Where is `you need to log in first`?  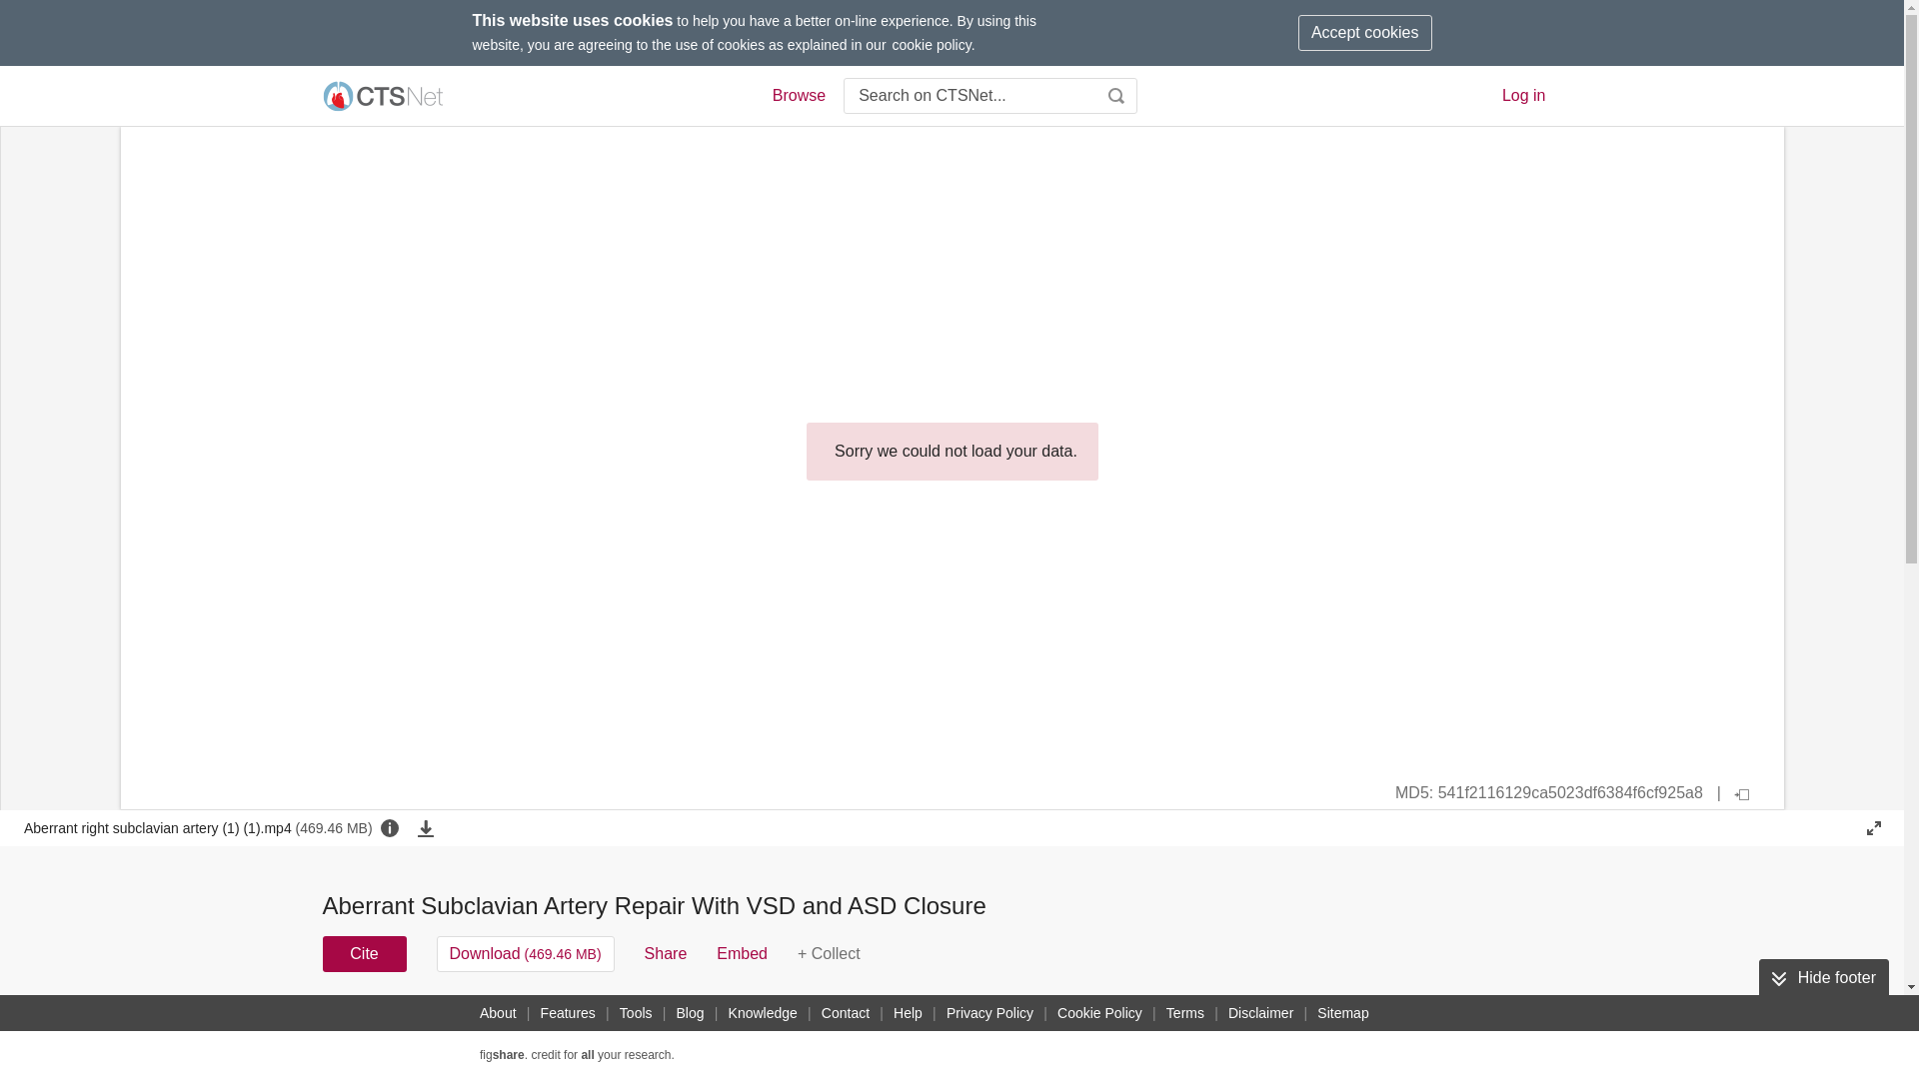
you need to log in first is located at coordinates (829, 954).